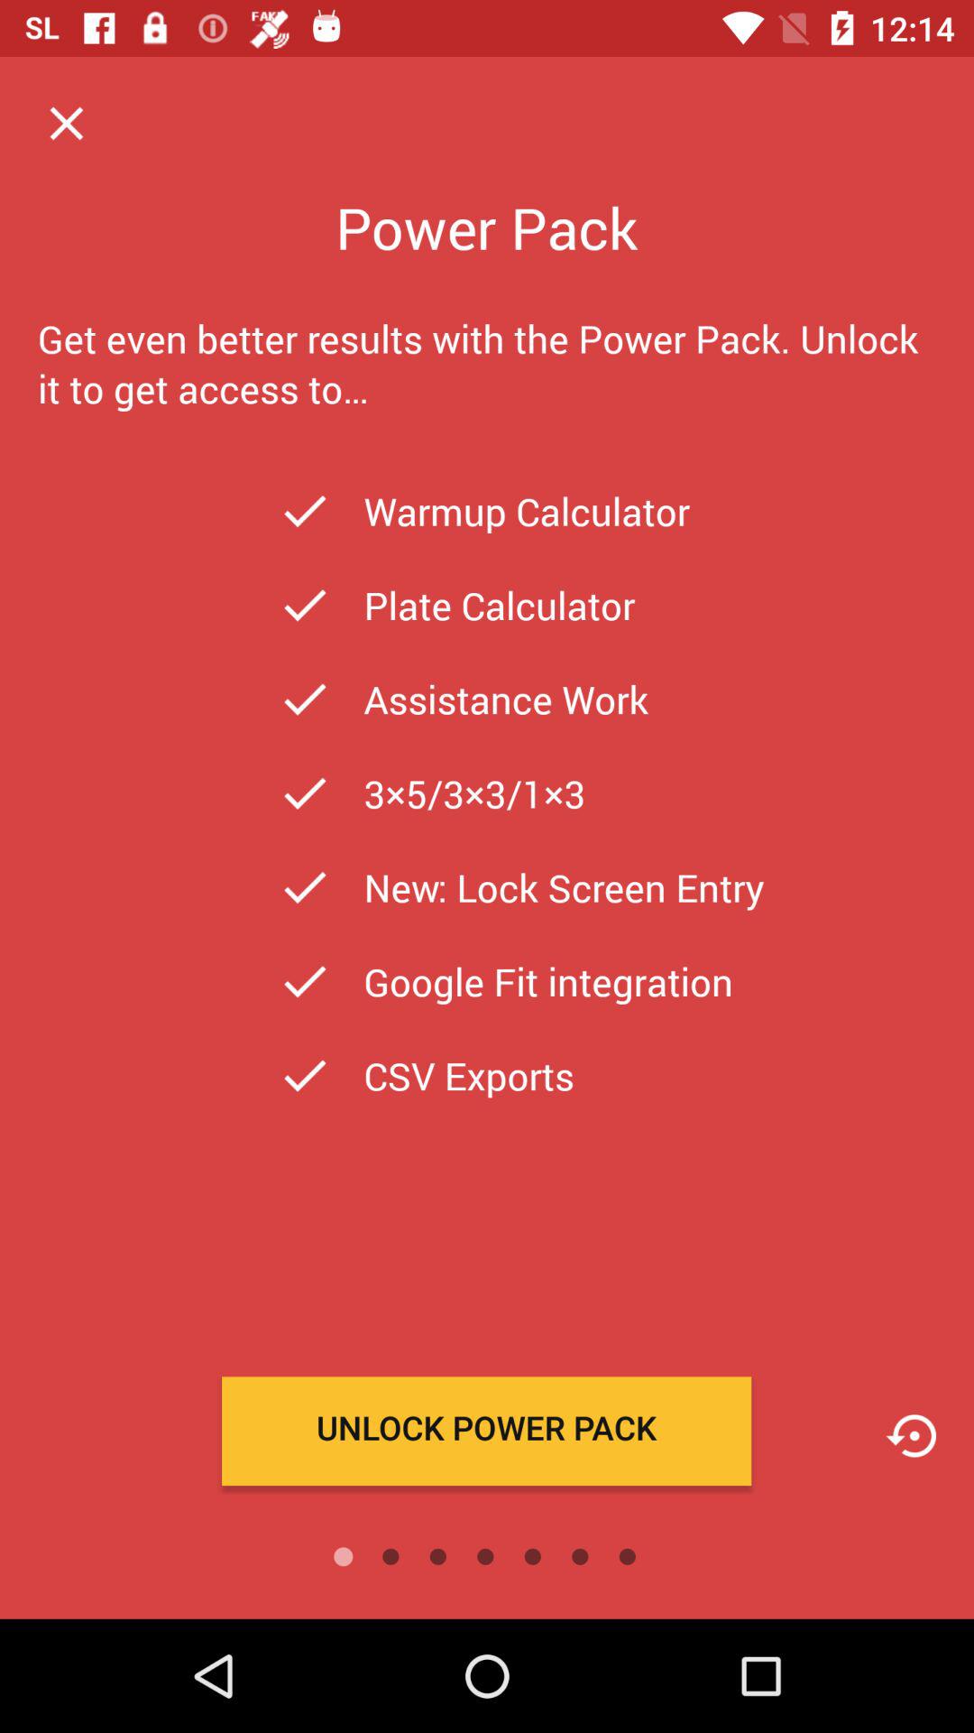 The width and height of the screenshot is (974, 1733). What do you see at coordinates (911, 1435) in the screenshot?
I see `icon page` at bounding box center [911, 1435].